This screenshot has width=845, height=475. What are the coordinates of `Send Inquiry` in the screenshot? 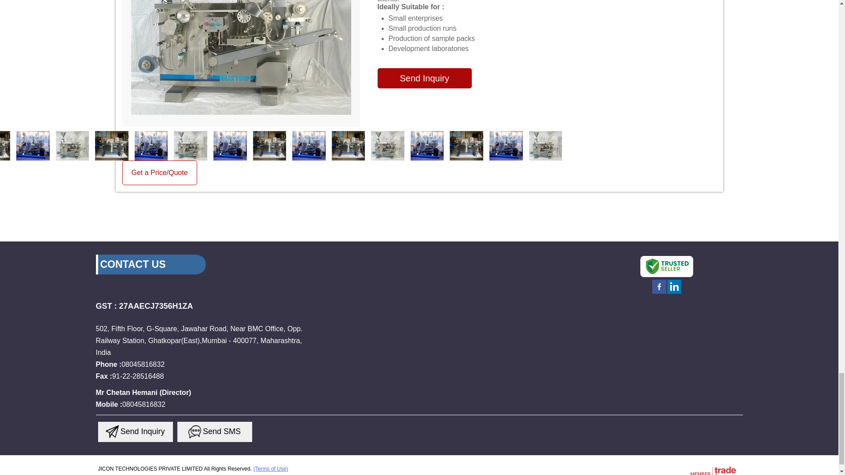 It's located at (195, 431).